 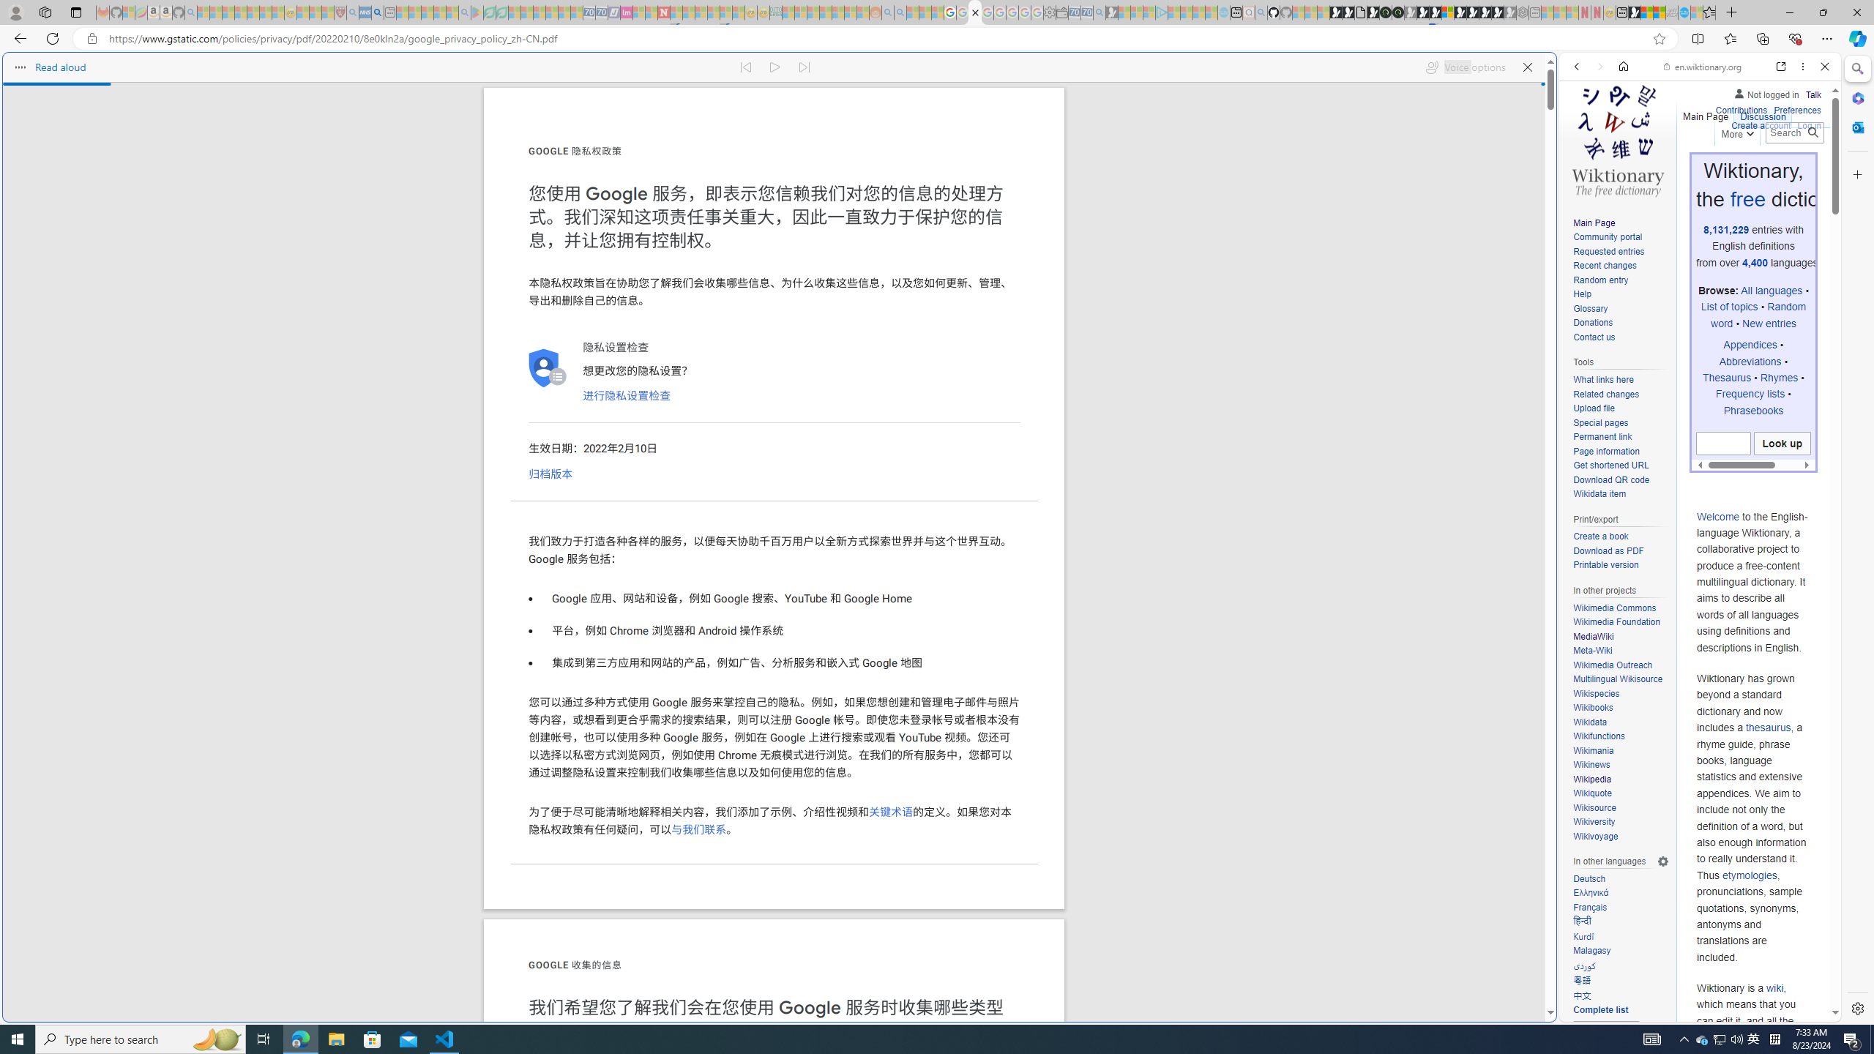 What do you see at coordinates (1187, 312) in the screenshot?
I see `Play Cave FRVR in your browser | Games from Microsoft Start` at bounding box center [1187, 312].